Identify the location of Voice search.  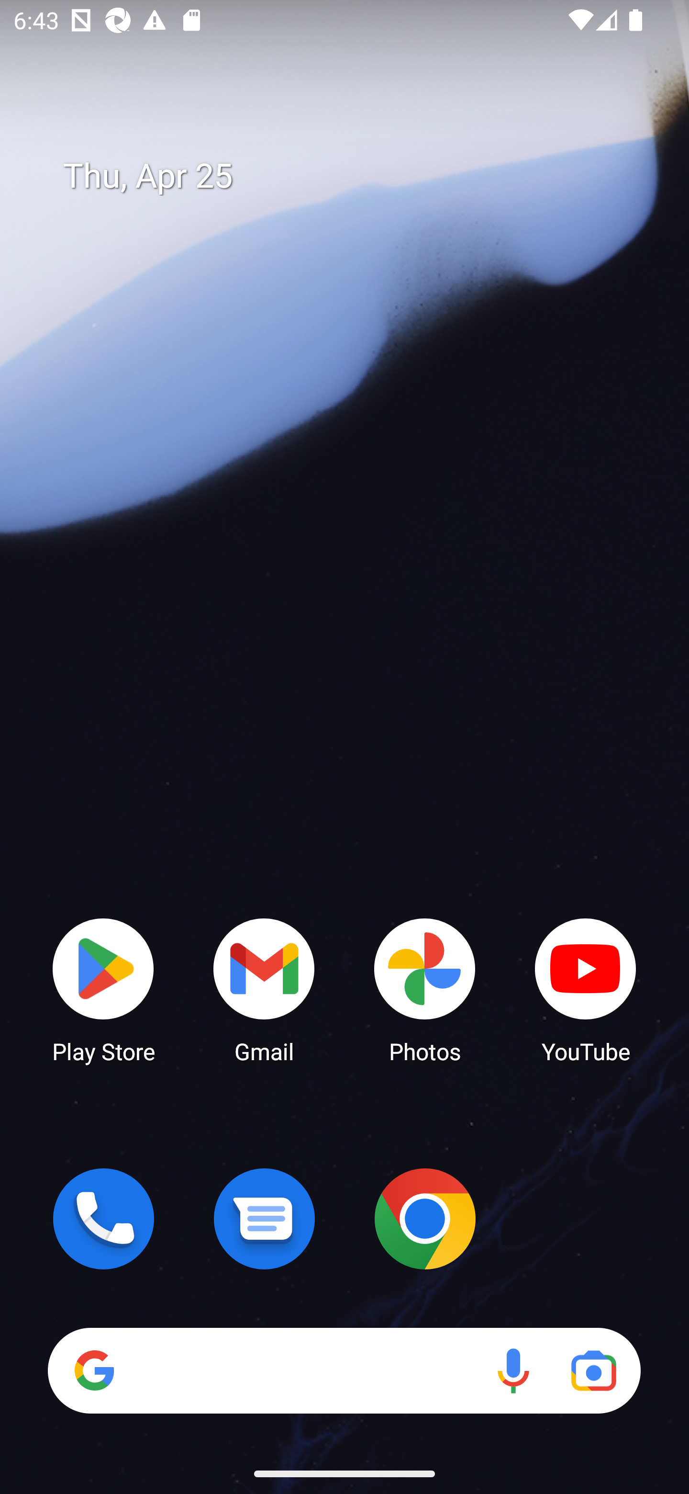
(513, 1370).